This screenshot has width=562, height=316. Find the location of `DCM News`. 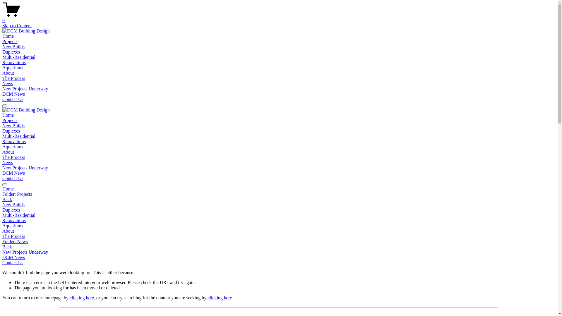

DCM News is located at coordinates (13, 94).